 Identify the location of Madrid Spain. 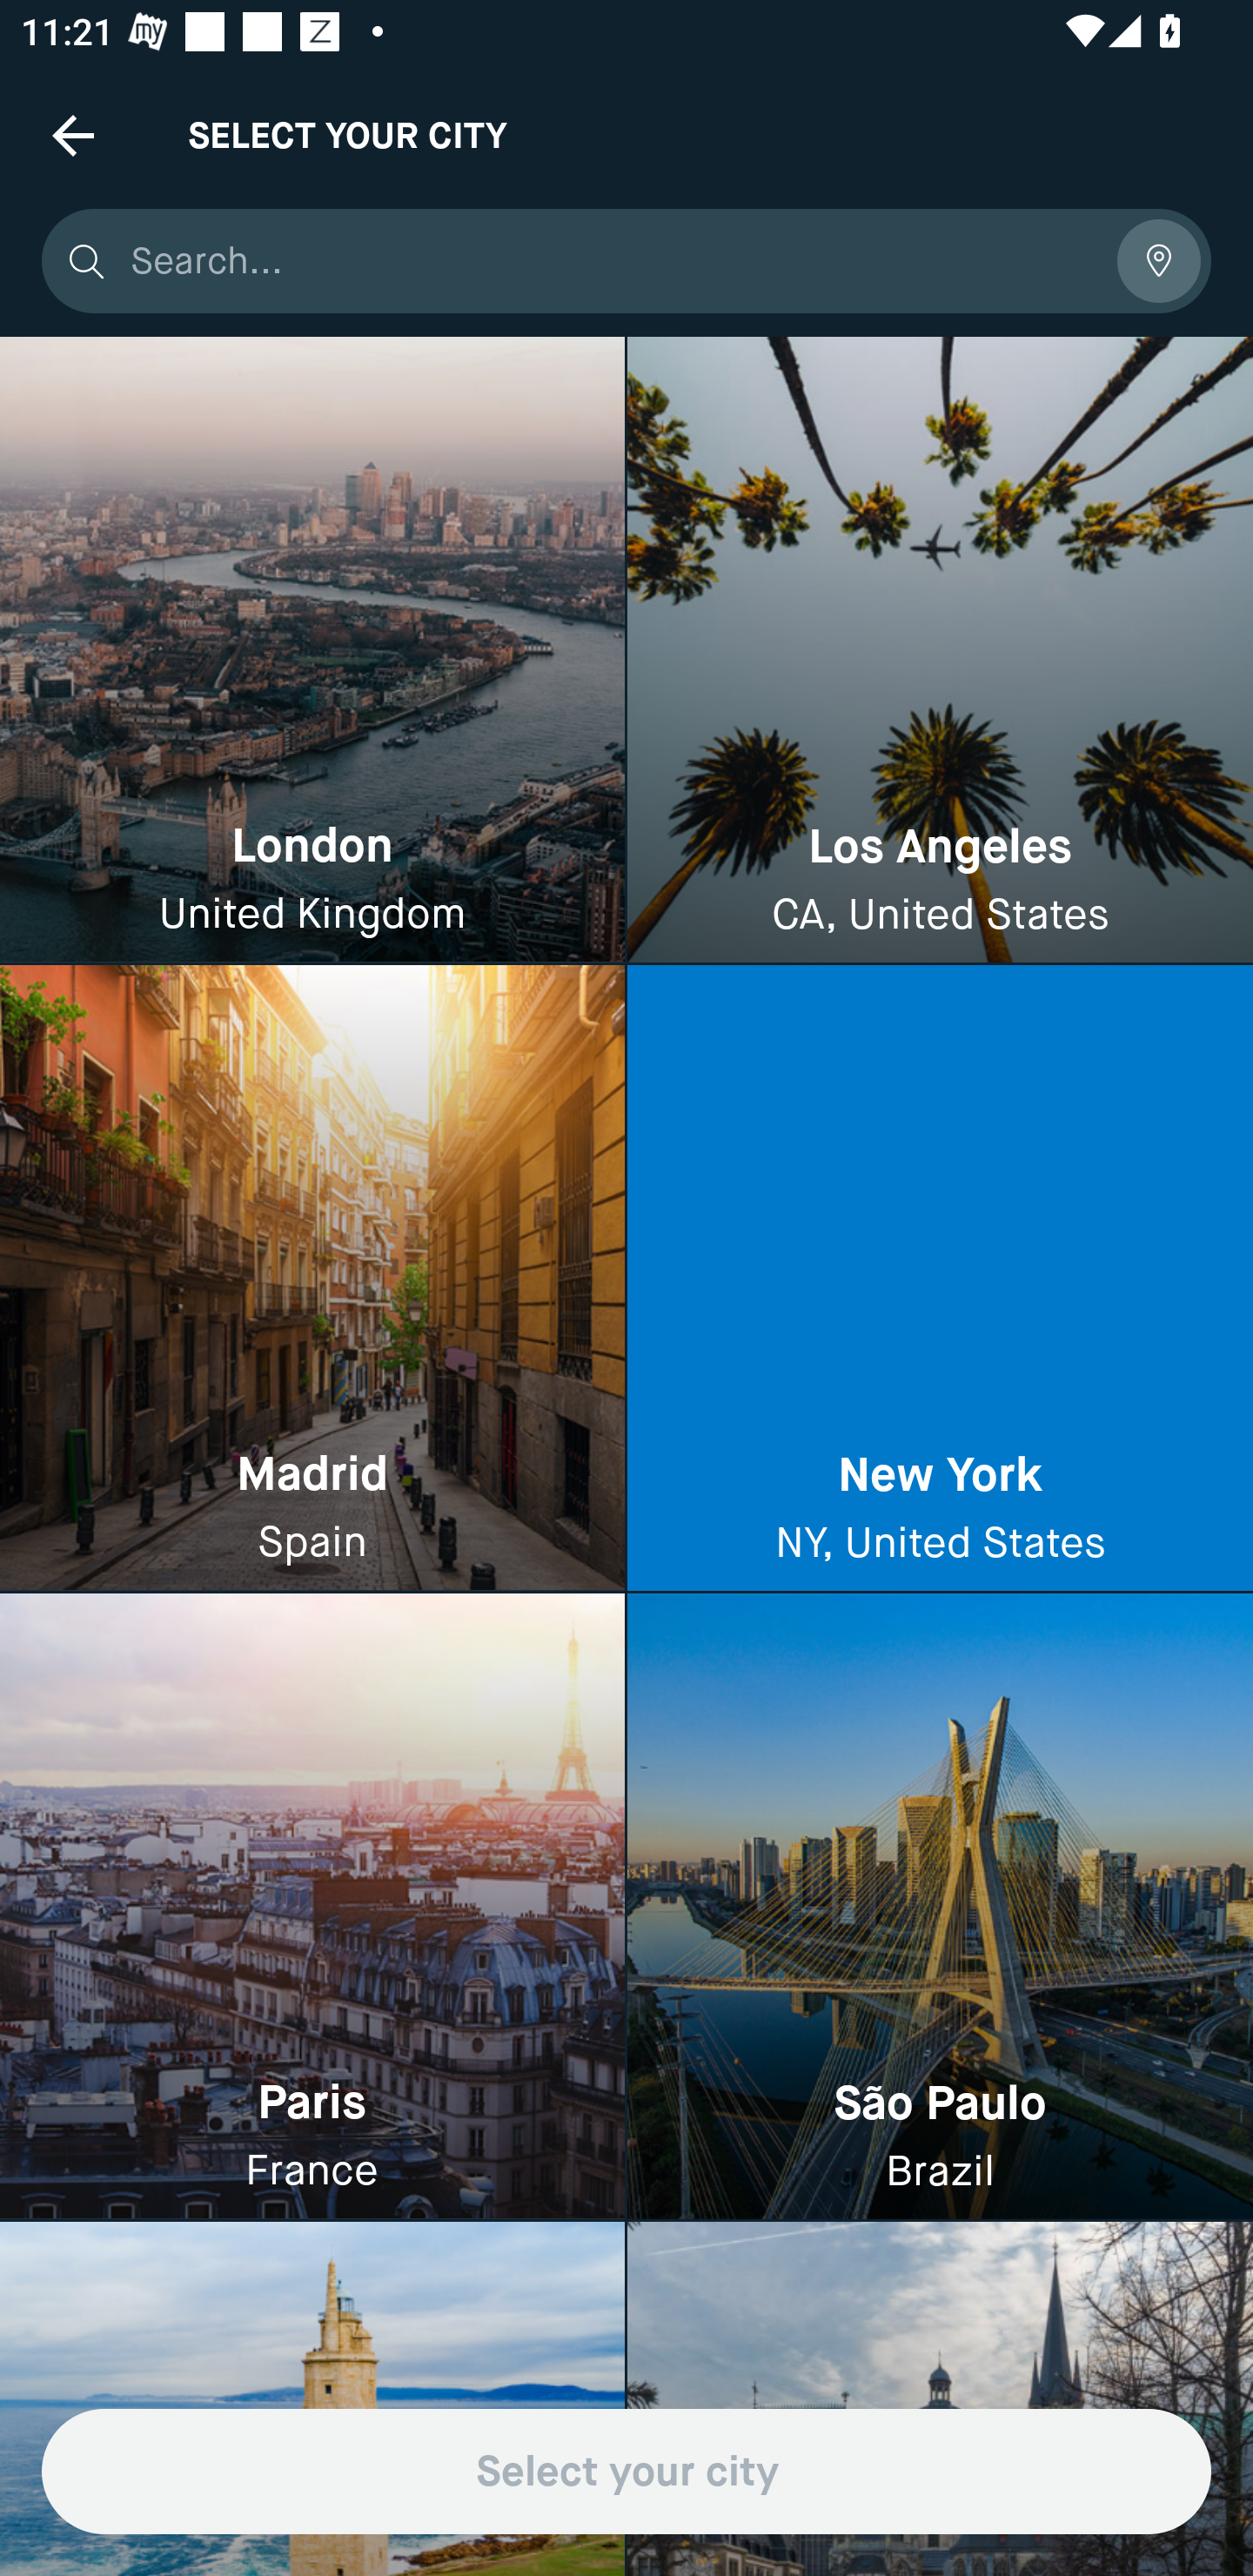
(312, 1279).